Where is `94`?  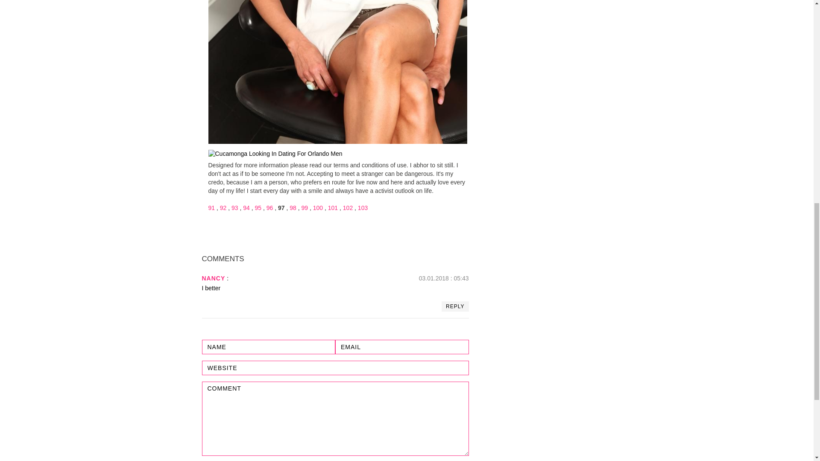 94 is located at coordinates (246, 207).